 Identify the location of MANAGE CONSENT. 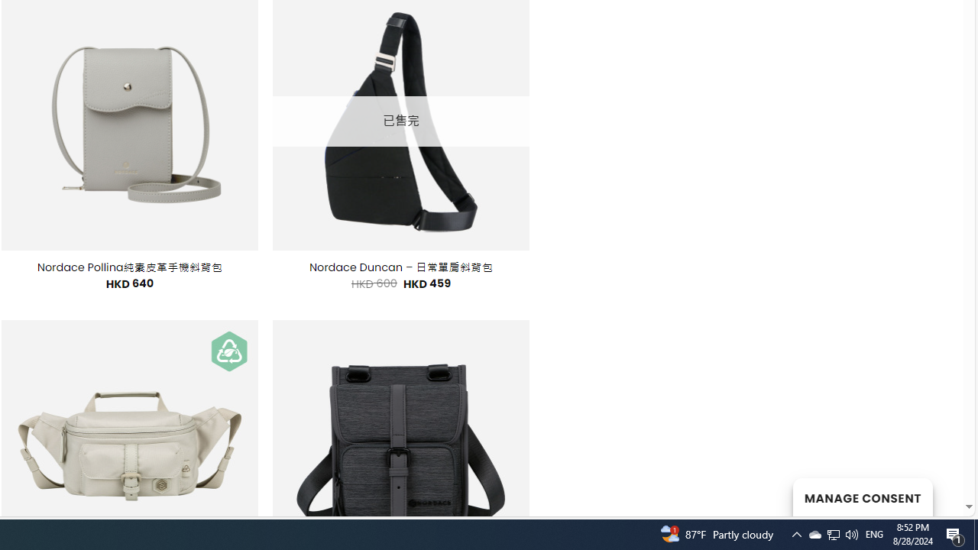
(862, 497).